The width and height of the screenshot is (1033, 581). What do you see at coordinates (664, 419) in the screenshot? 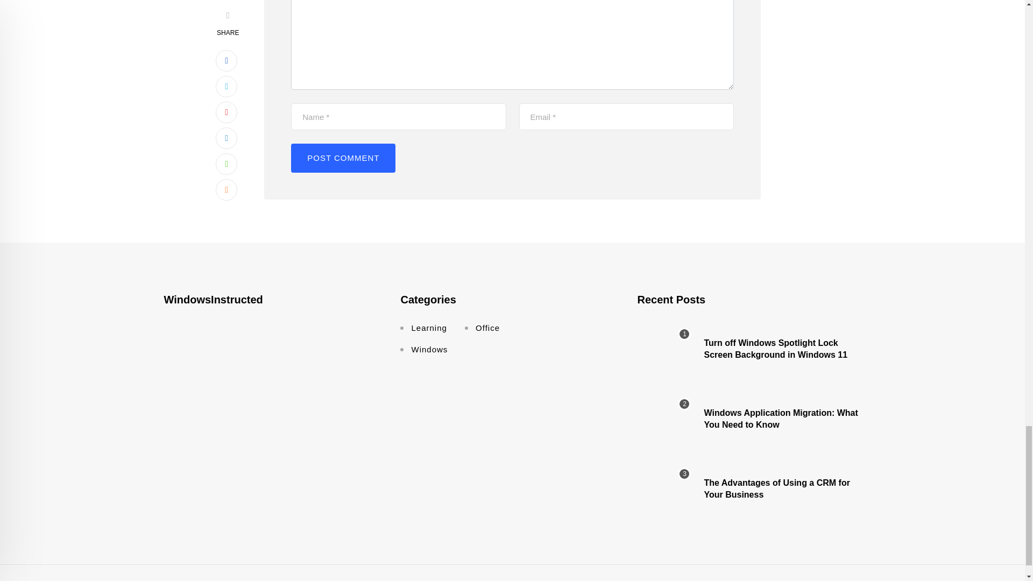
I see `Windows Application Migration: What You Need to Know` at bounding box center [664, 419].